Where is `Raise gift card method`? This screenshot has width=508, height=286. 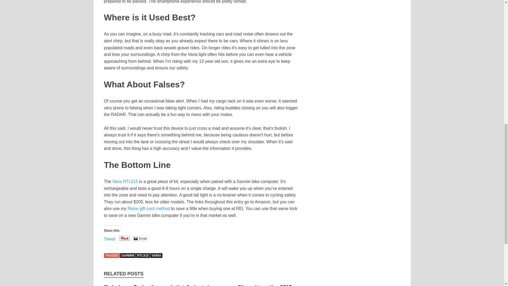
Raise gift card method is located at coordinates (148, 208).